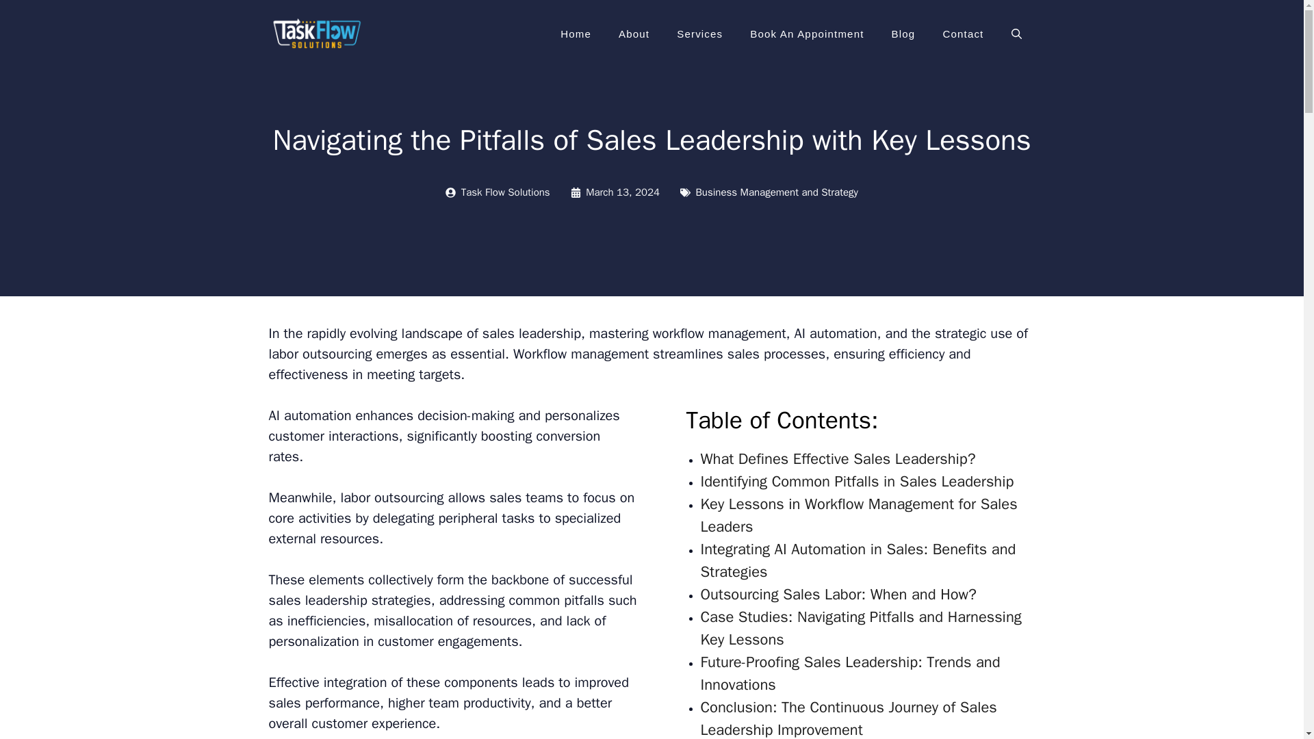  What do you see at coordinates (858, 561) in the screenshot?
I see `Integrating AI Automation in Sales: Benefits and Strategies` at bounding box center [858, 561].